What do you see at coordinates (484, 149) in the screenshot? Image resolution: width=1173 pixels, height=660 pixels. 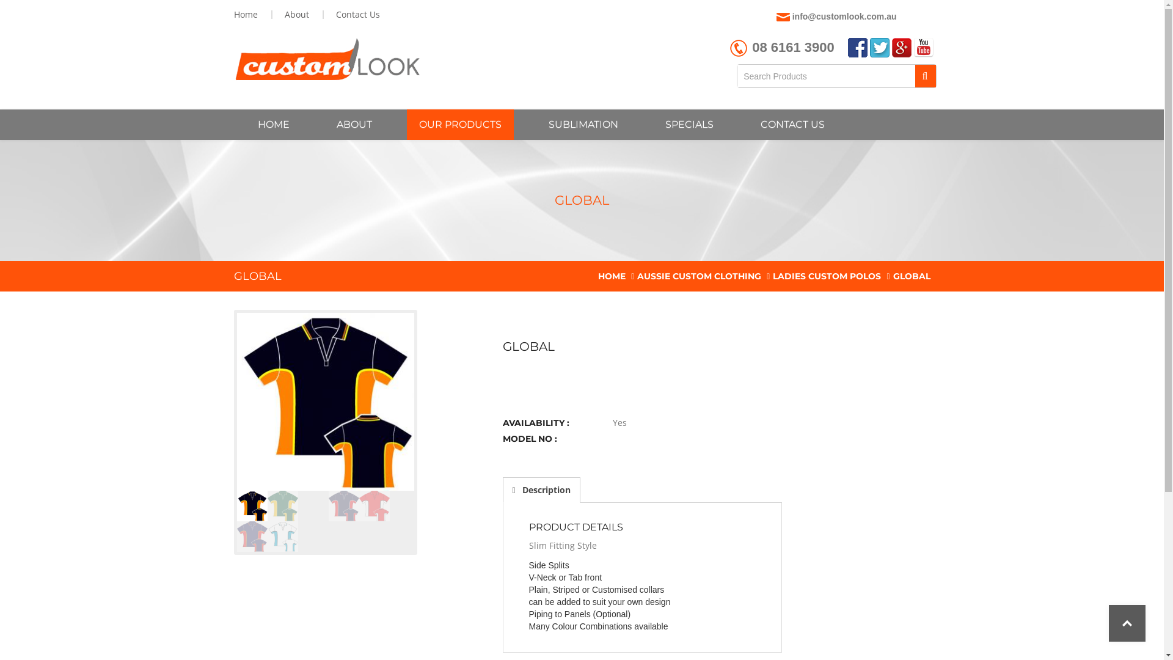 I see `AUSSIE CUSTOM CLOTHING` at bounding box center [484, 149].